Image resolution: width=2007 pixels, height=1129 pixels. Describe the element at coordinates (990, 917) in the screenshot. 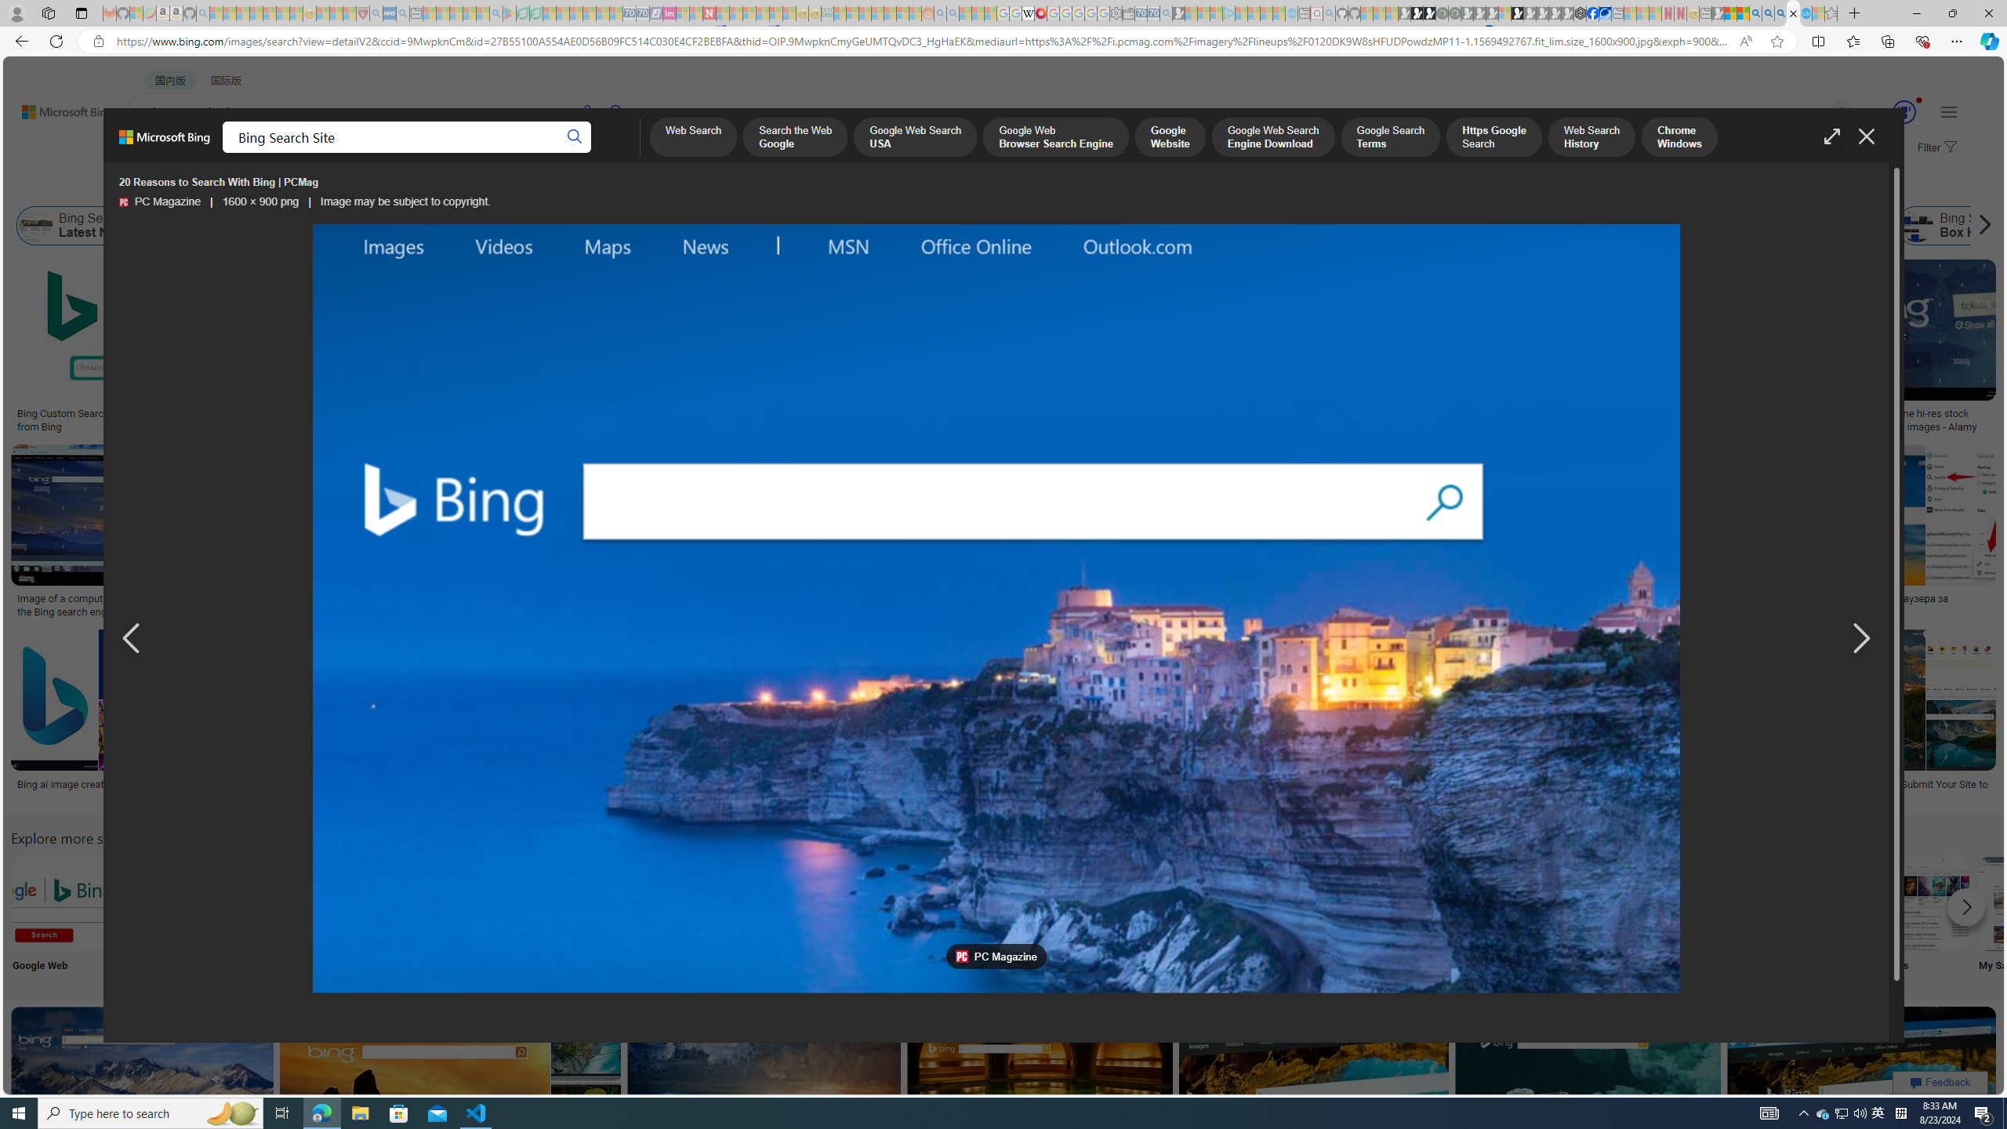

I see `Tips` at that location.